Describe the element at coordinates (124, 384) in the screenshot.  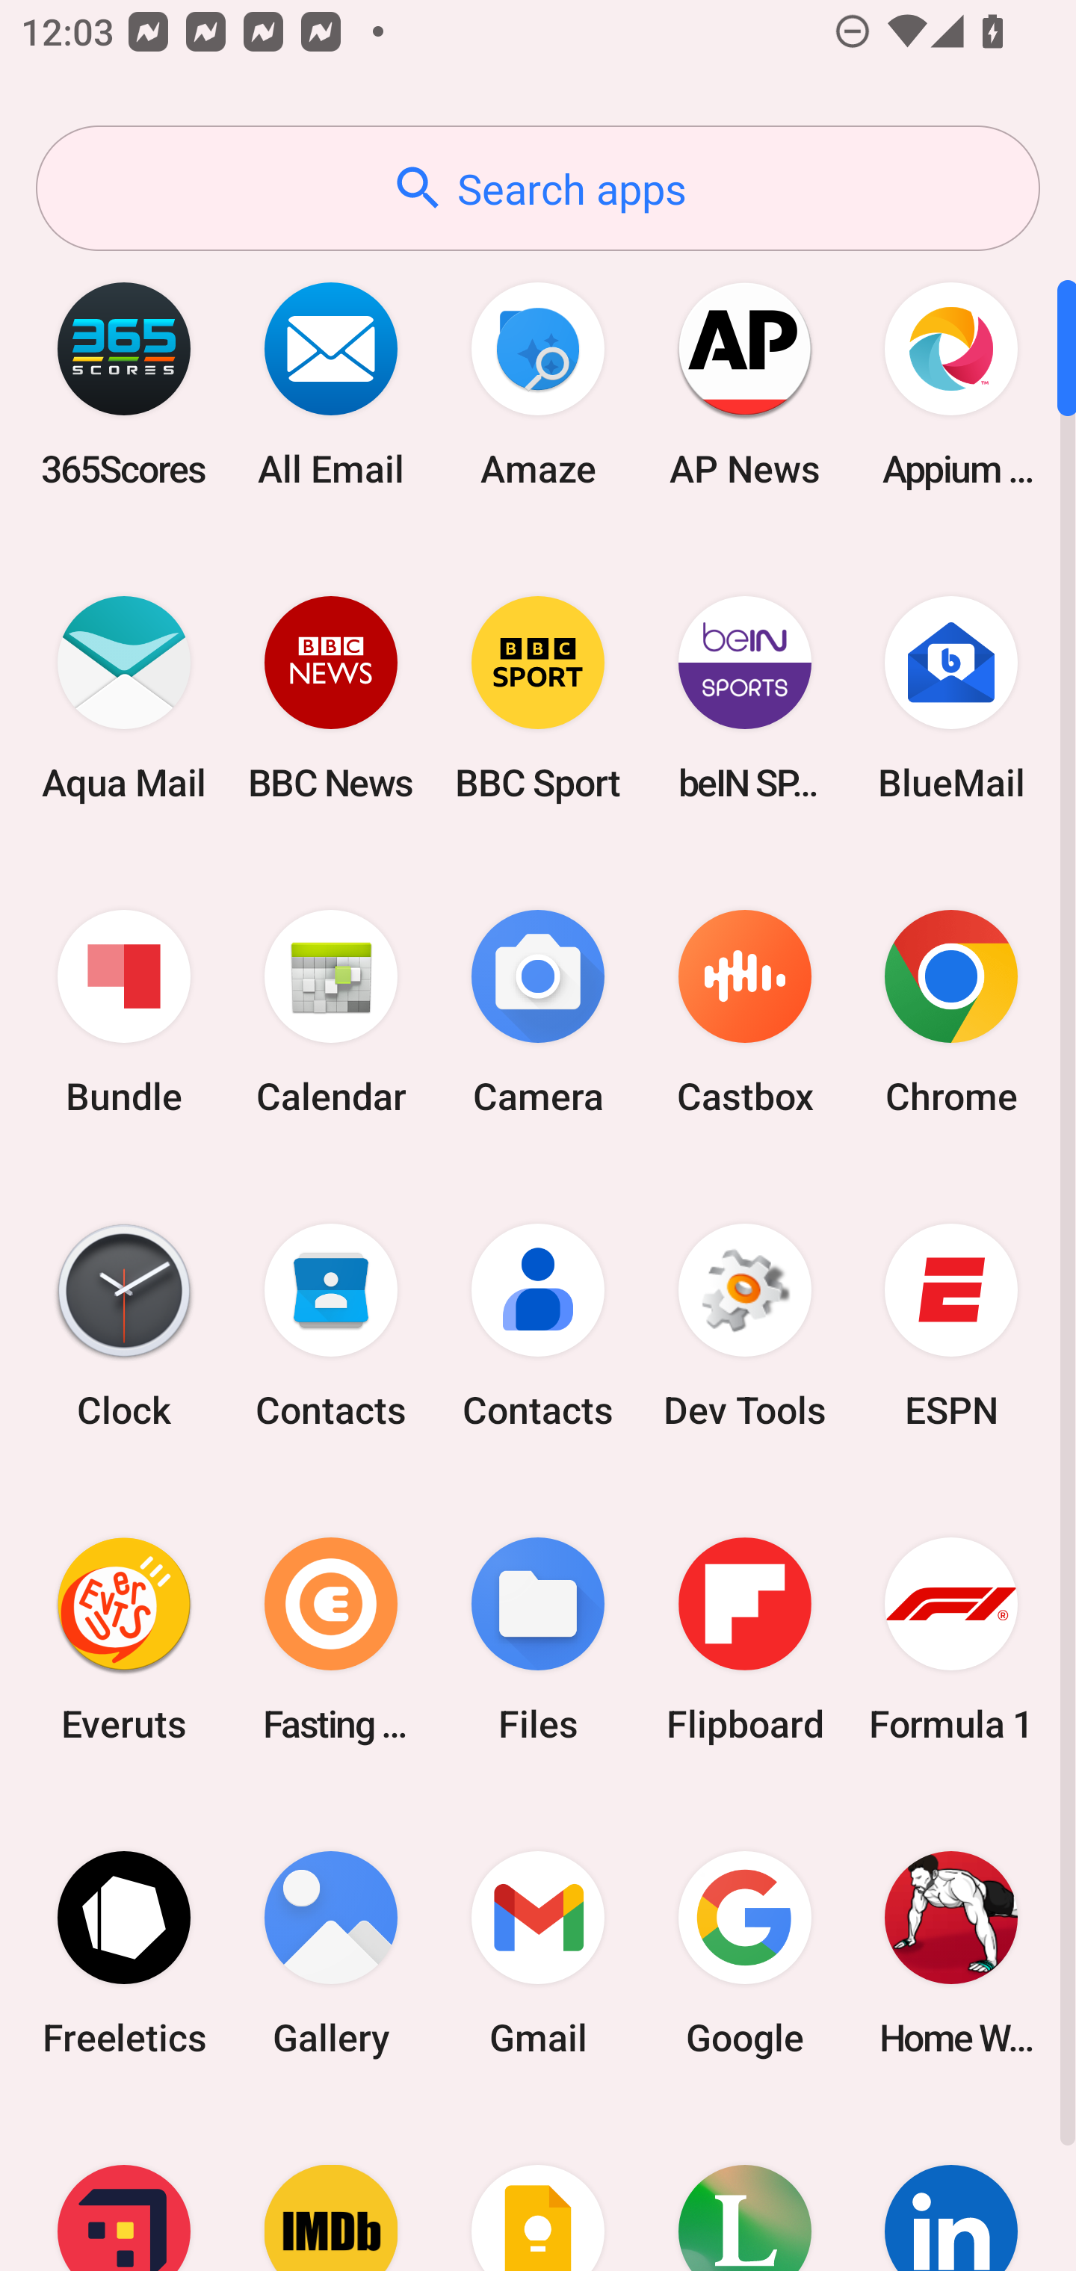
I see `365Scores` at that location.